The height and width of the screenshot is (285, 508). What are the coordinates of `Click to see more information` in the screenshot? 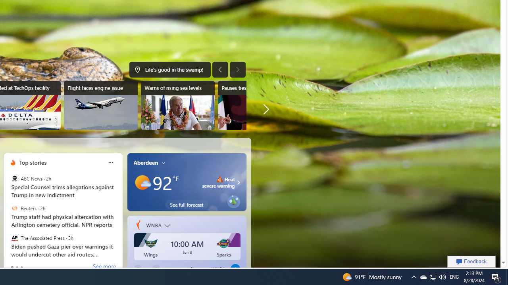 It's located at (237, 182).